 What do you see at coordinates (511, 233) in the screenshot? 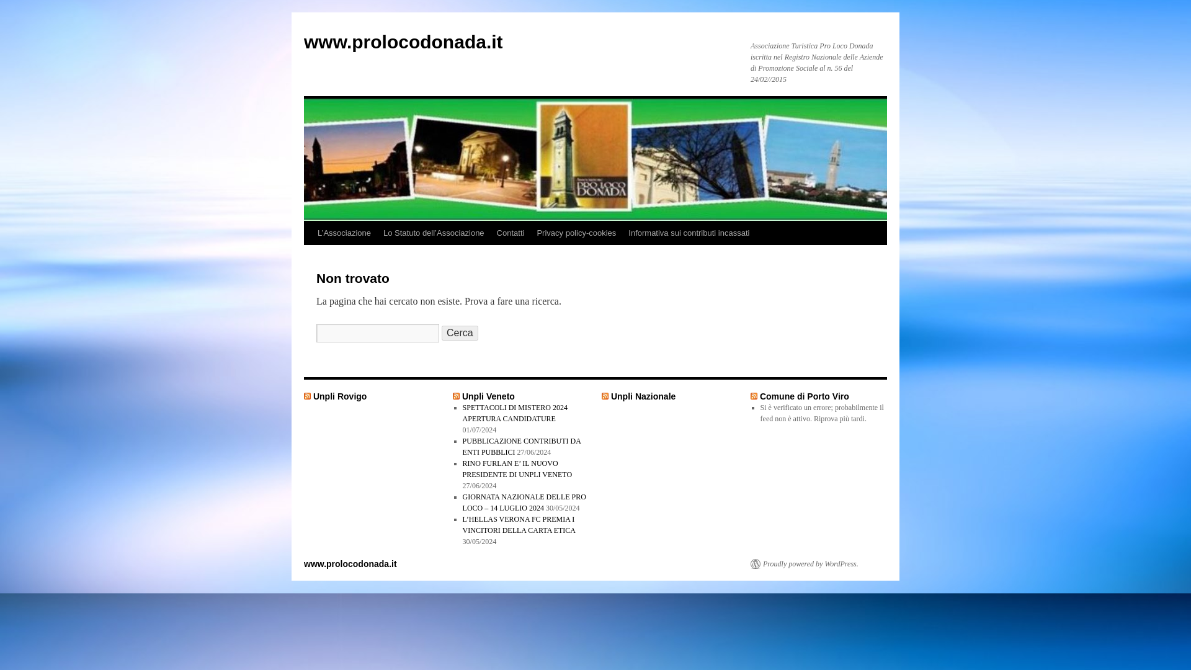
I see `Contatti` at bounding box center [511, 233].